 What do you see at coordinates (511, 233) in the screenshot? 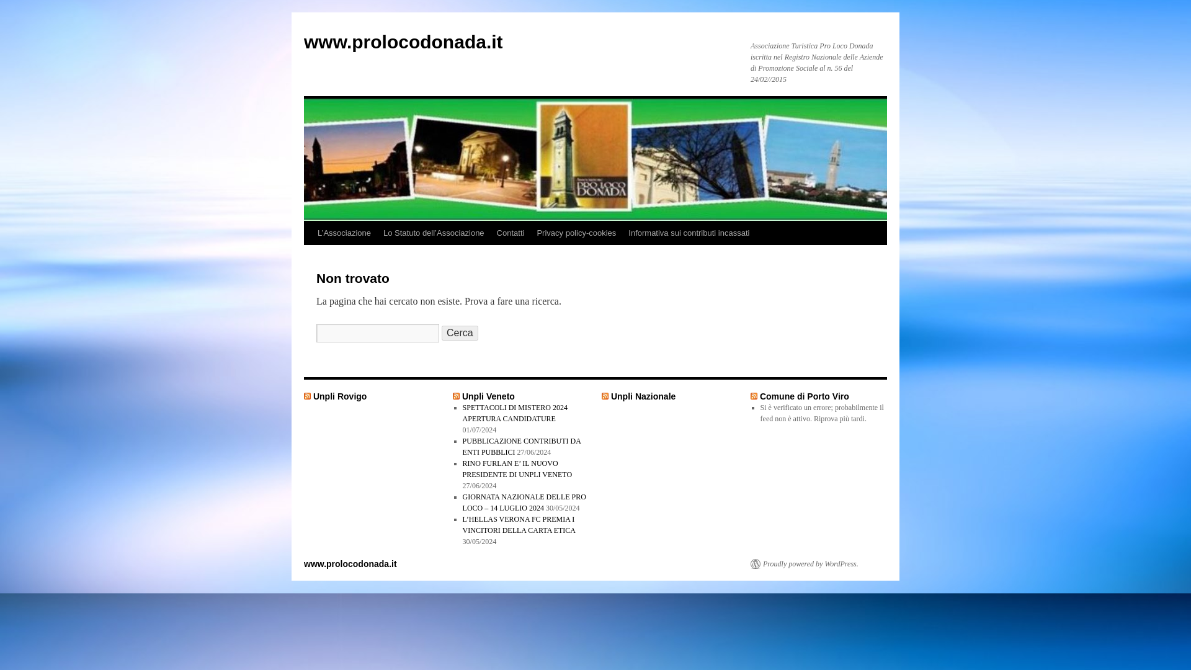
I see `Contatti` at bounding box center [511, 233].